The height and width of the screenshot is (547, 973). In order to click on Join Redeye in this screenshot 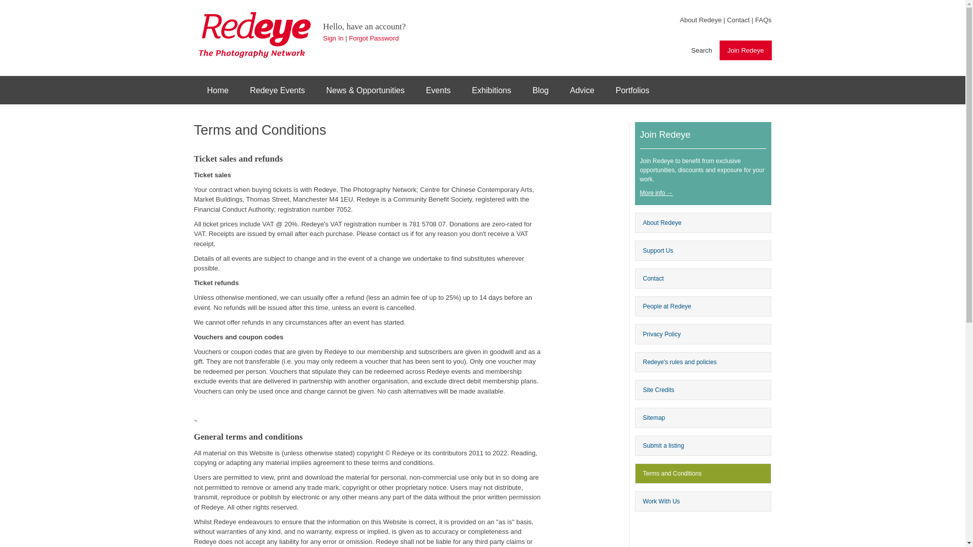, I will do `click(540, 90)`.